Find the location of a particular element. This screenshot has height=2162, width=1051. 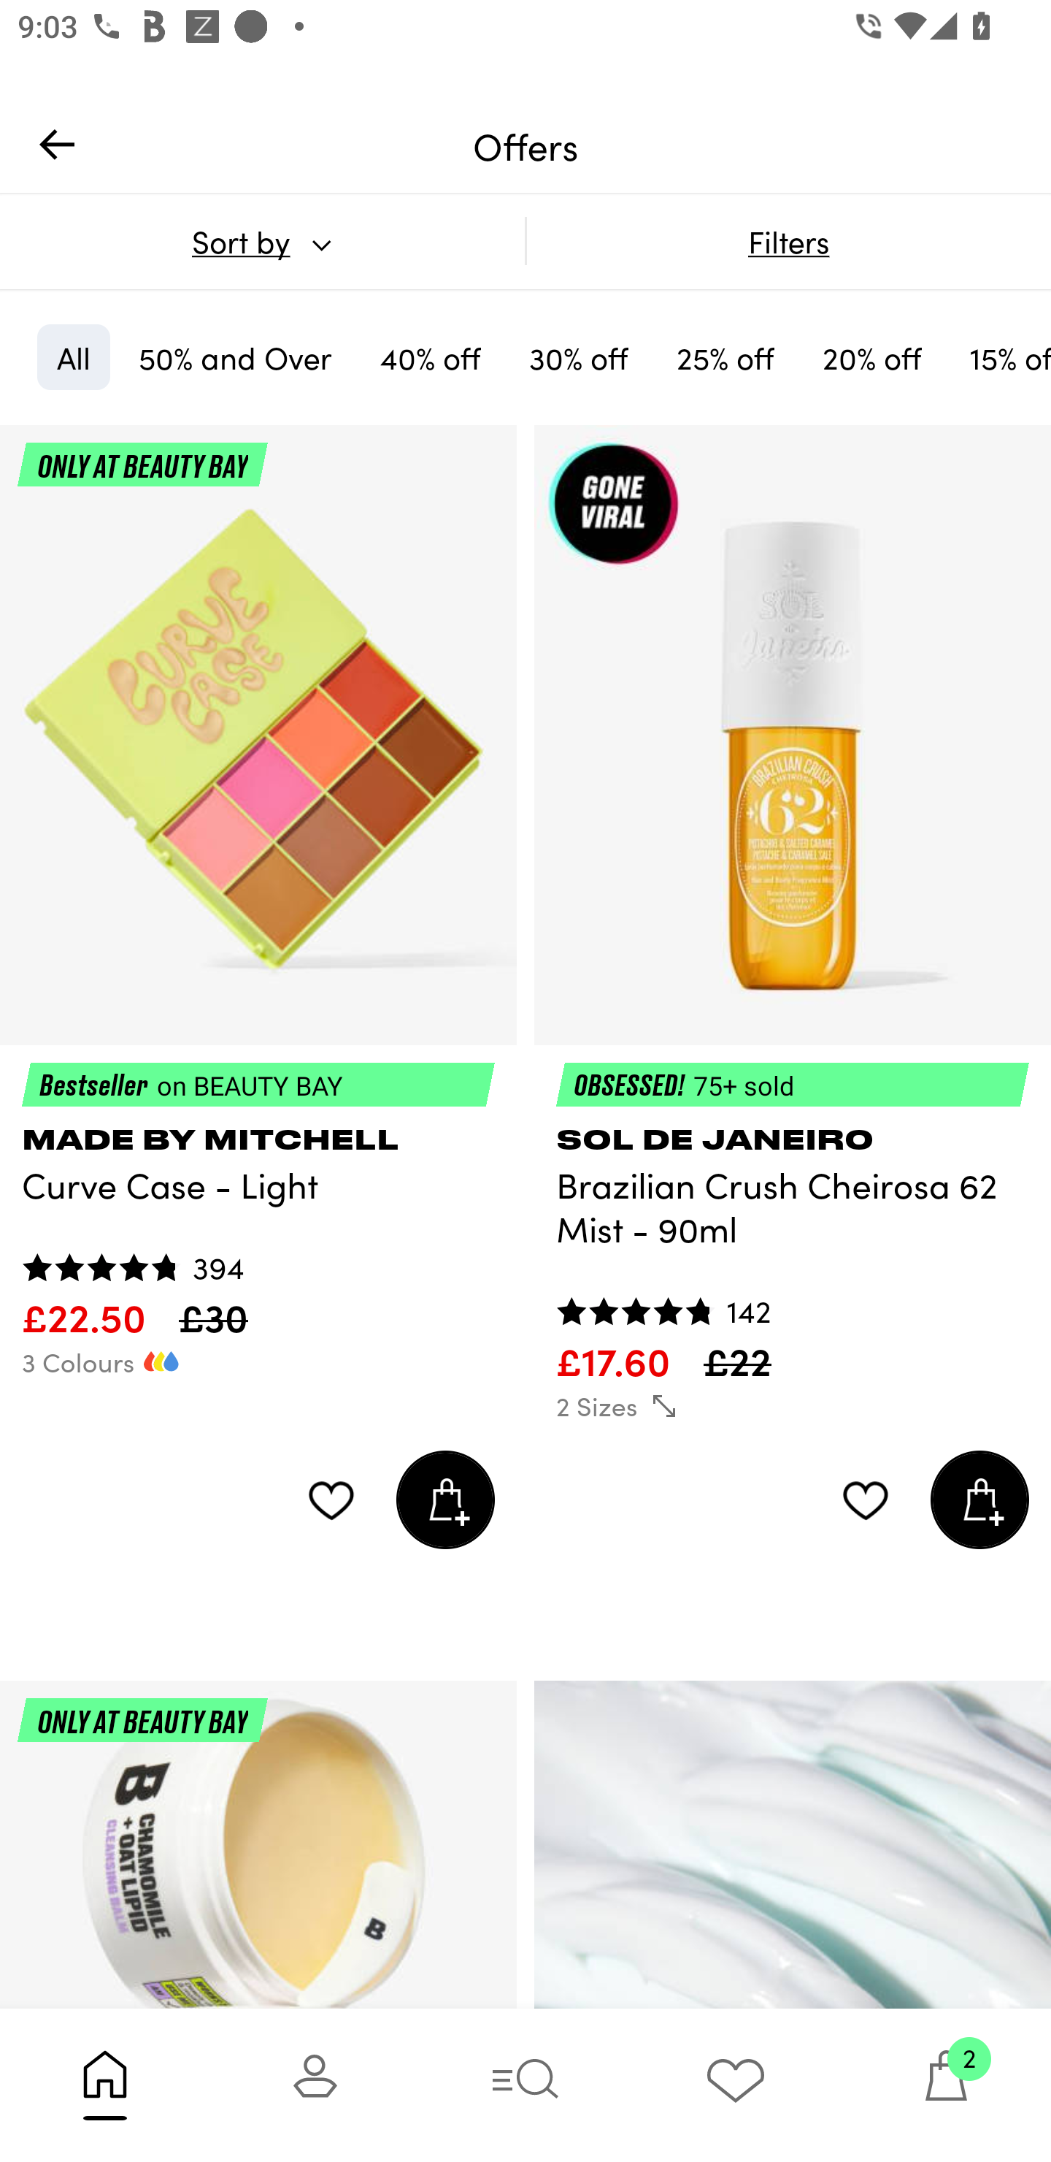

2 is located at coordinates (946, 2085).